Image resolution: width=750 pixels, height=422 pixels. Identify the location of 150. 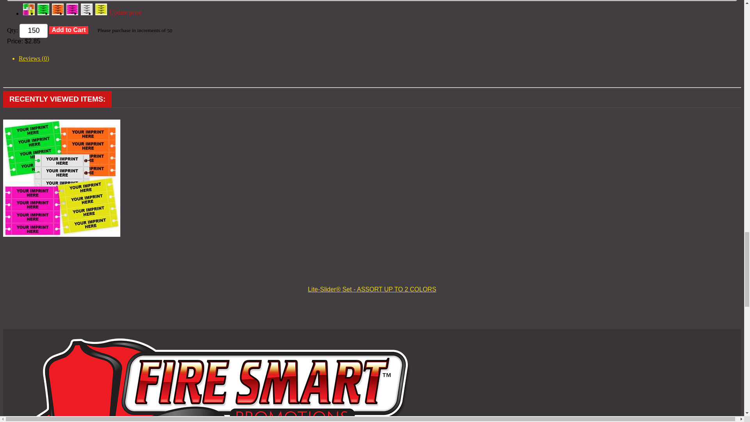
(34, 30).